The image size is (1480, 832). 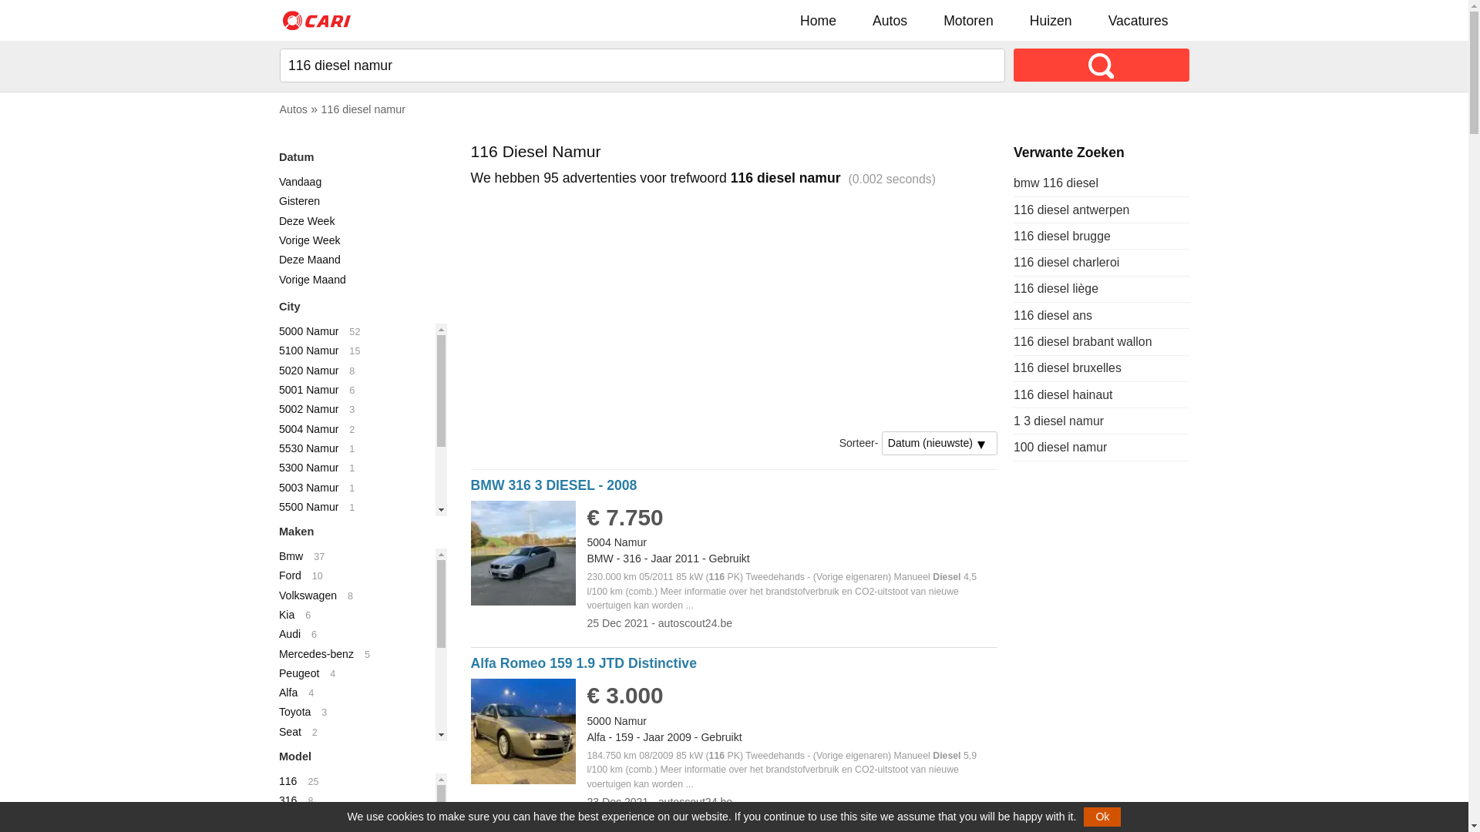 What do you see at coordinates (584, 663) in the screenshot?
I see `Alfa Romeo 159 1.9 JTD Distinctive` at bounding box center [584, 663].